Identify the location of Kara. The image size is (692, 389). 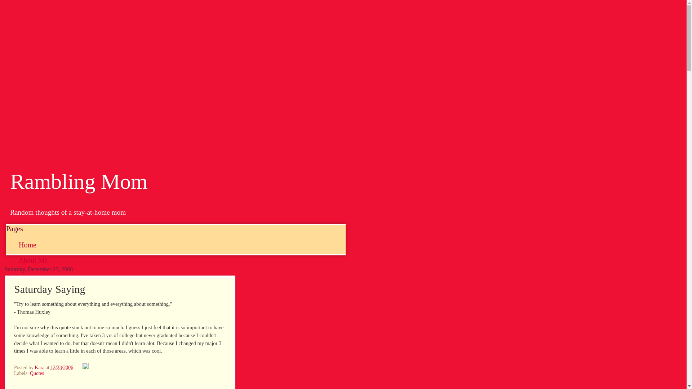
(40, 367).